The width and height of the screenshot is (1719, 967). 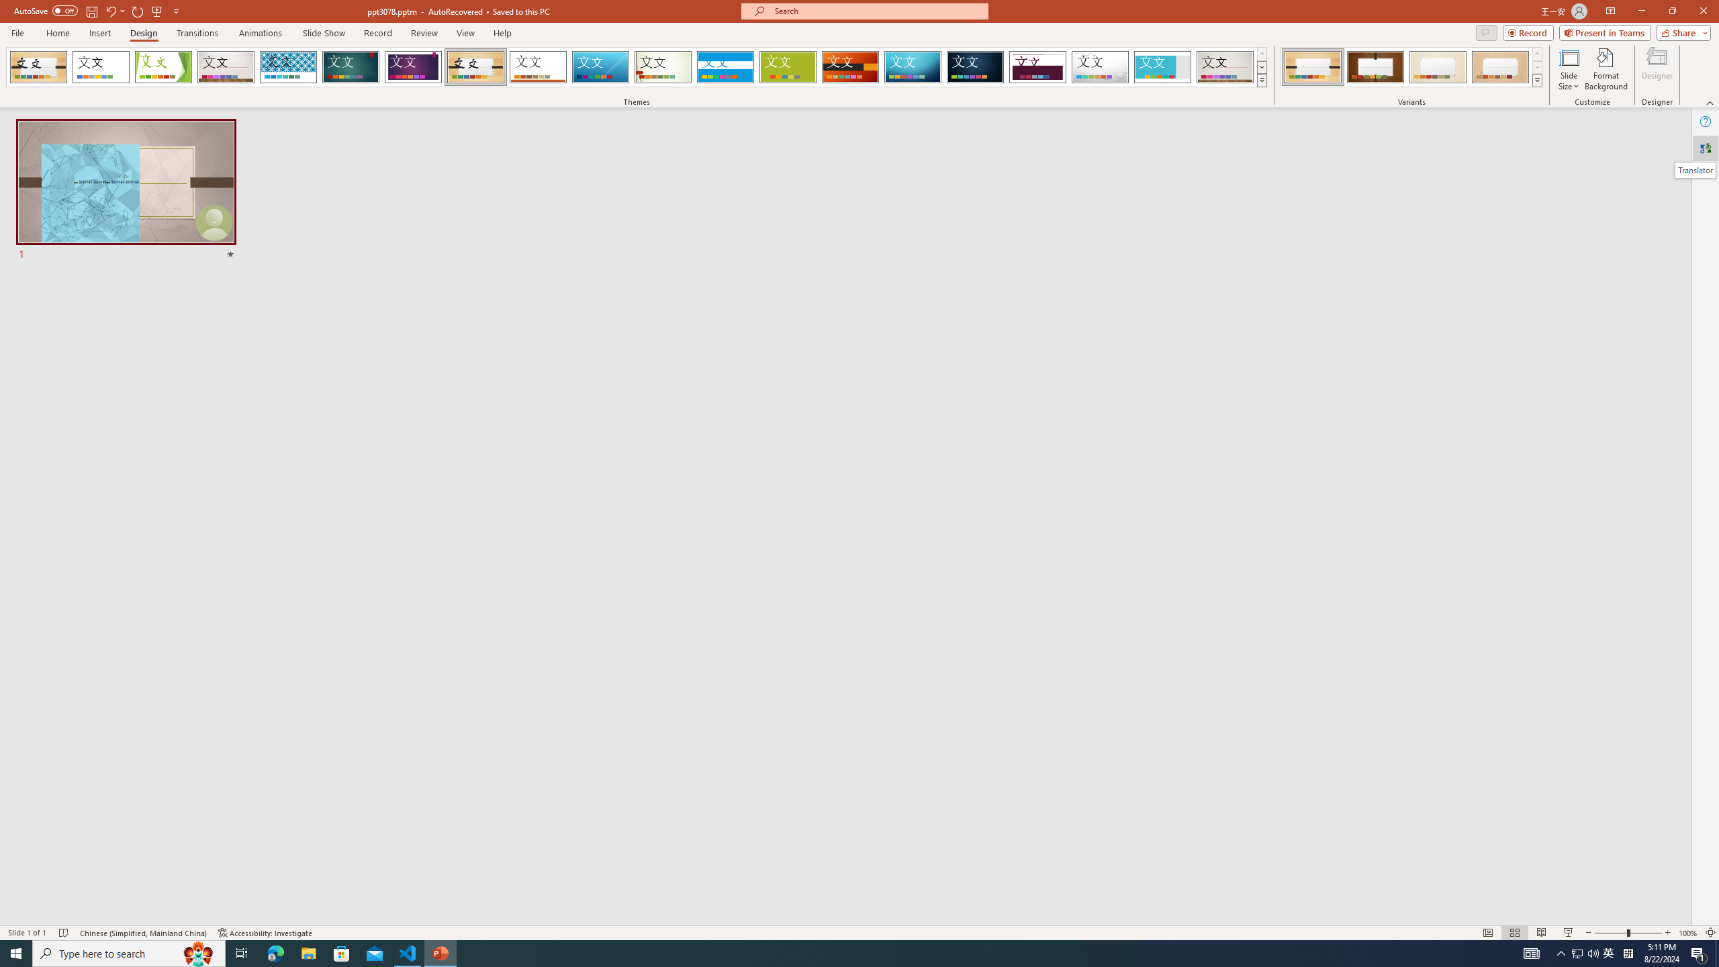 What do you see at coordinates (351, 67) in the screenshot?
I see `Ion` at bounding box center [351, 67].